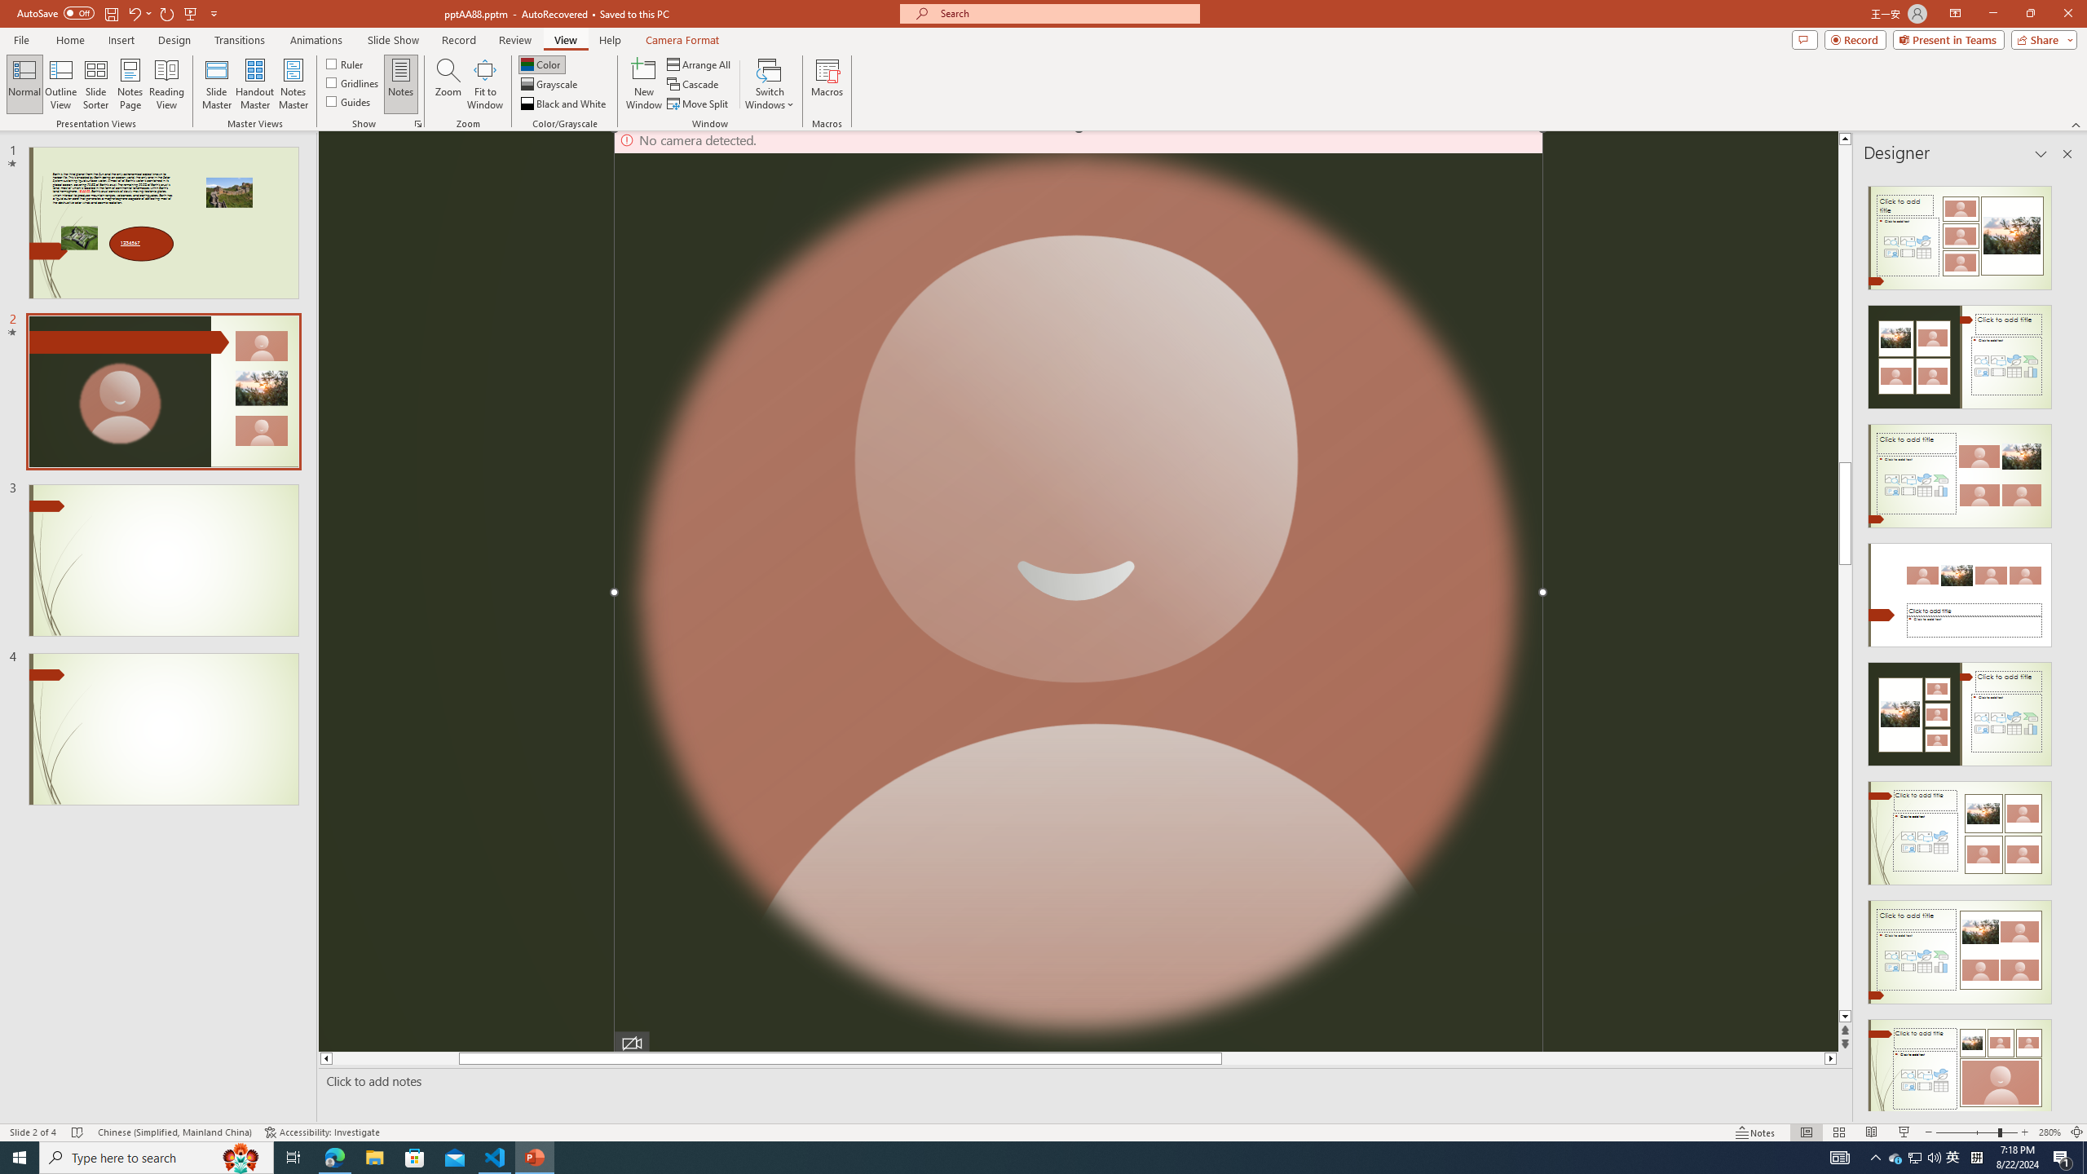  I want to click on Grayscale, so click(549, 85).